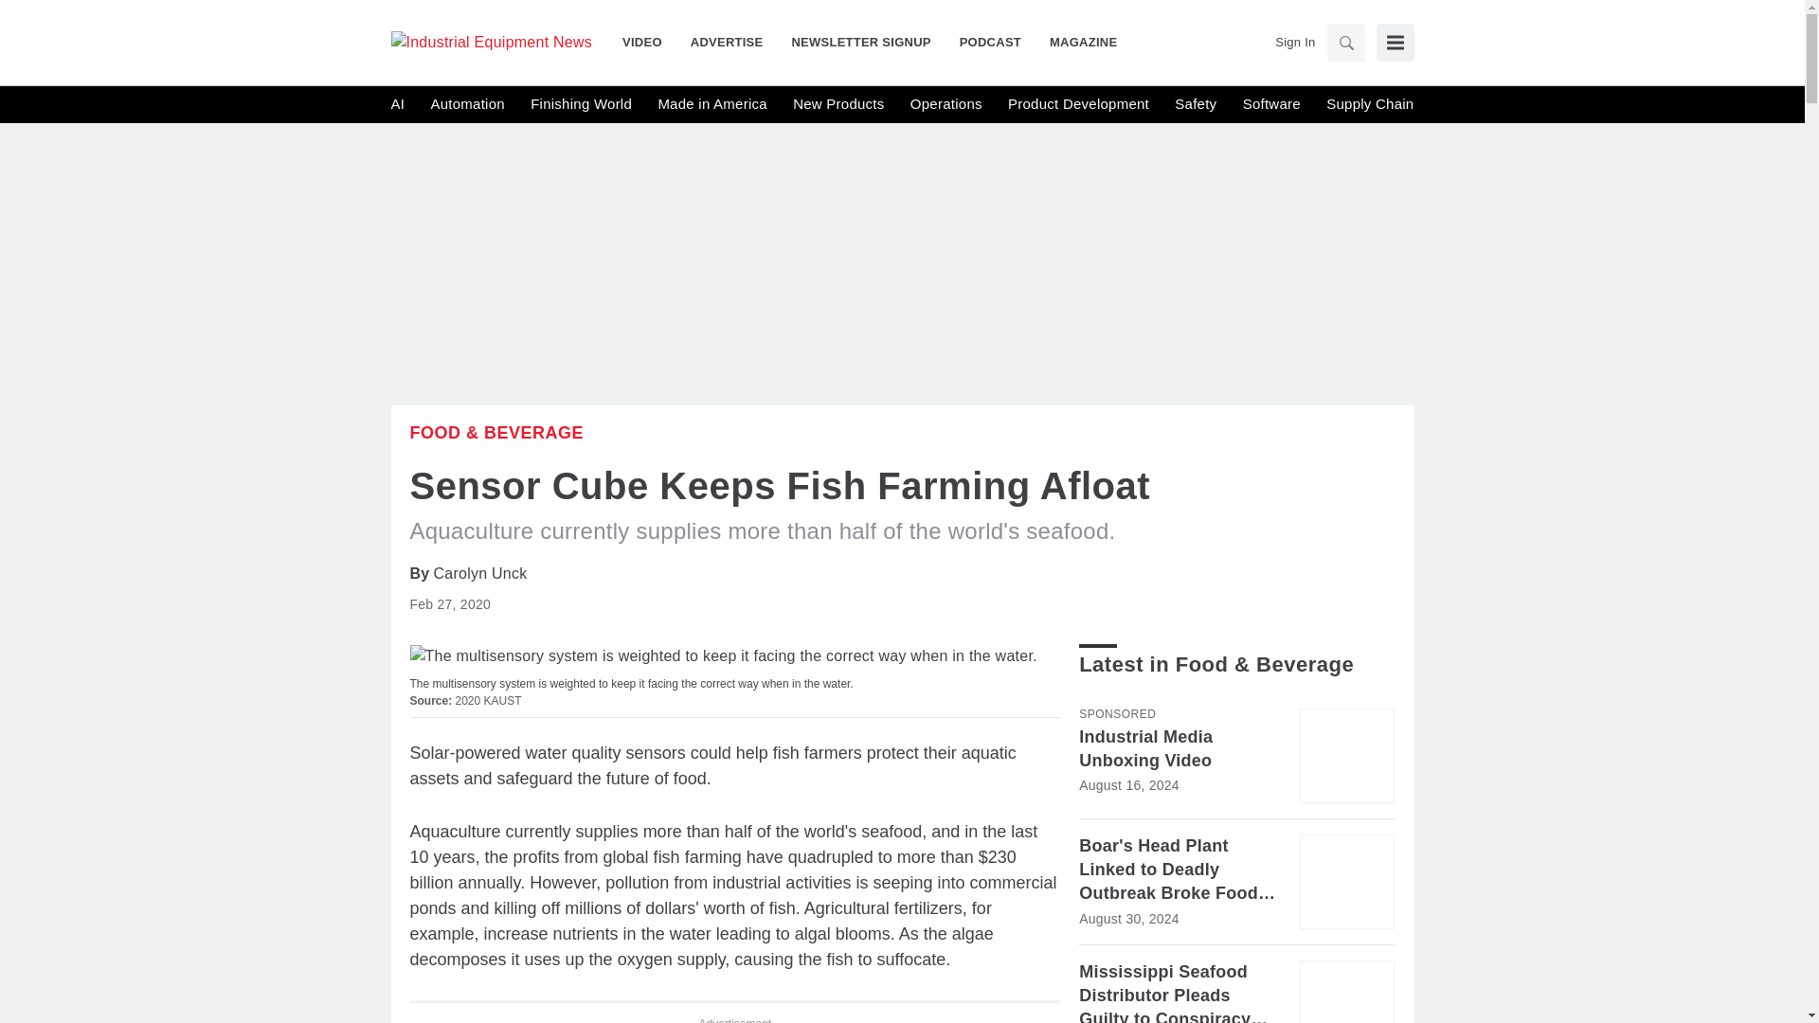  What do you see at coordinates (860, 42) in the screenshot?
I see `NEWSLETTER SIGNUP` at bounding box center [860, 42].